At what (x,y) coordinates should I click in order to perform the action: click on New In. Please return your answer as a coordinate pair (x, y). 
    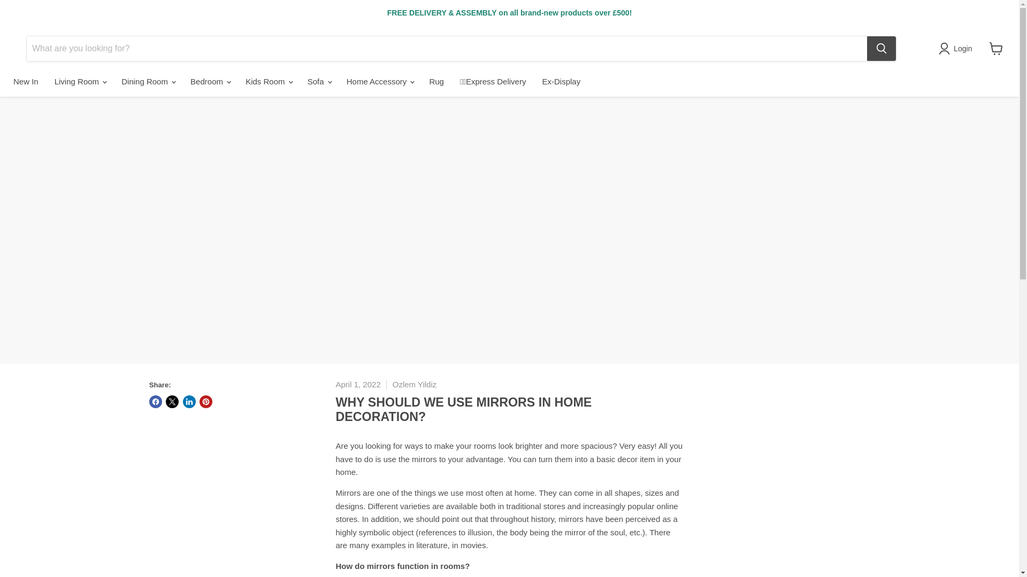
    Looking at the image, I should click on (26, 81).